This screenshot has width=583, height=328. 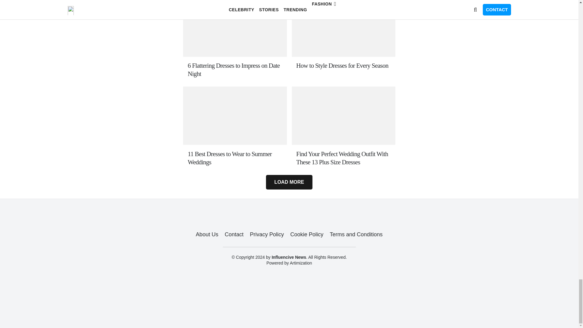 What do you see at coordinates (207, 234) in the screenshot?
I see `About Us` at bounding box center [207, 234].